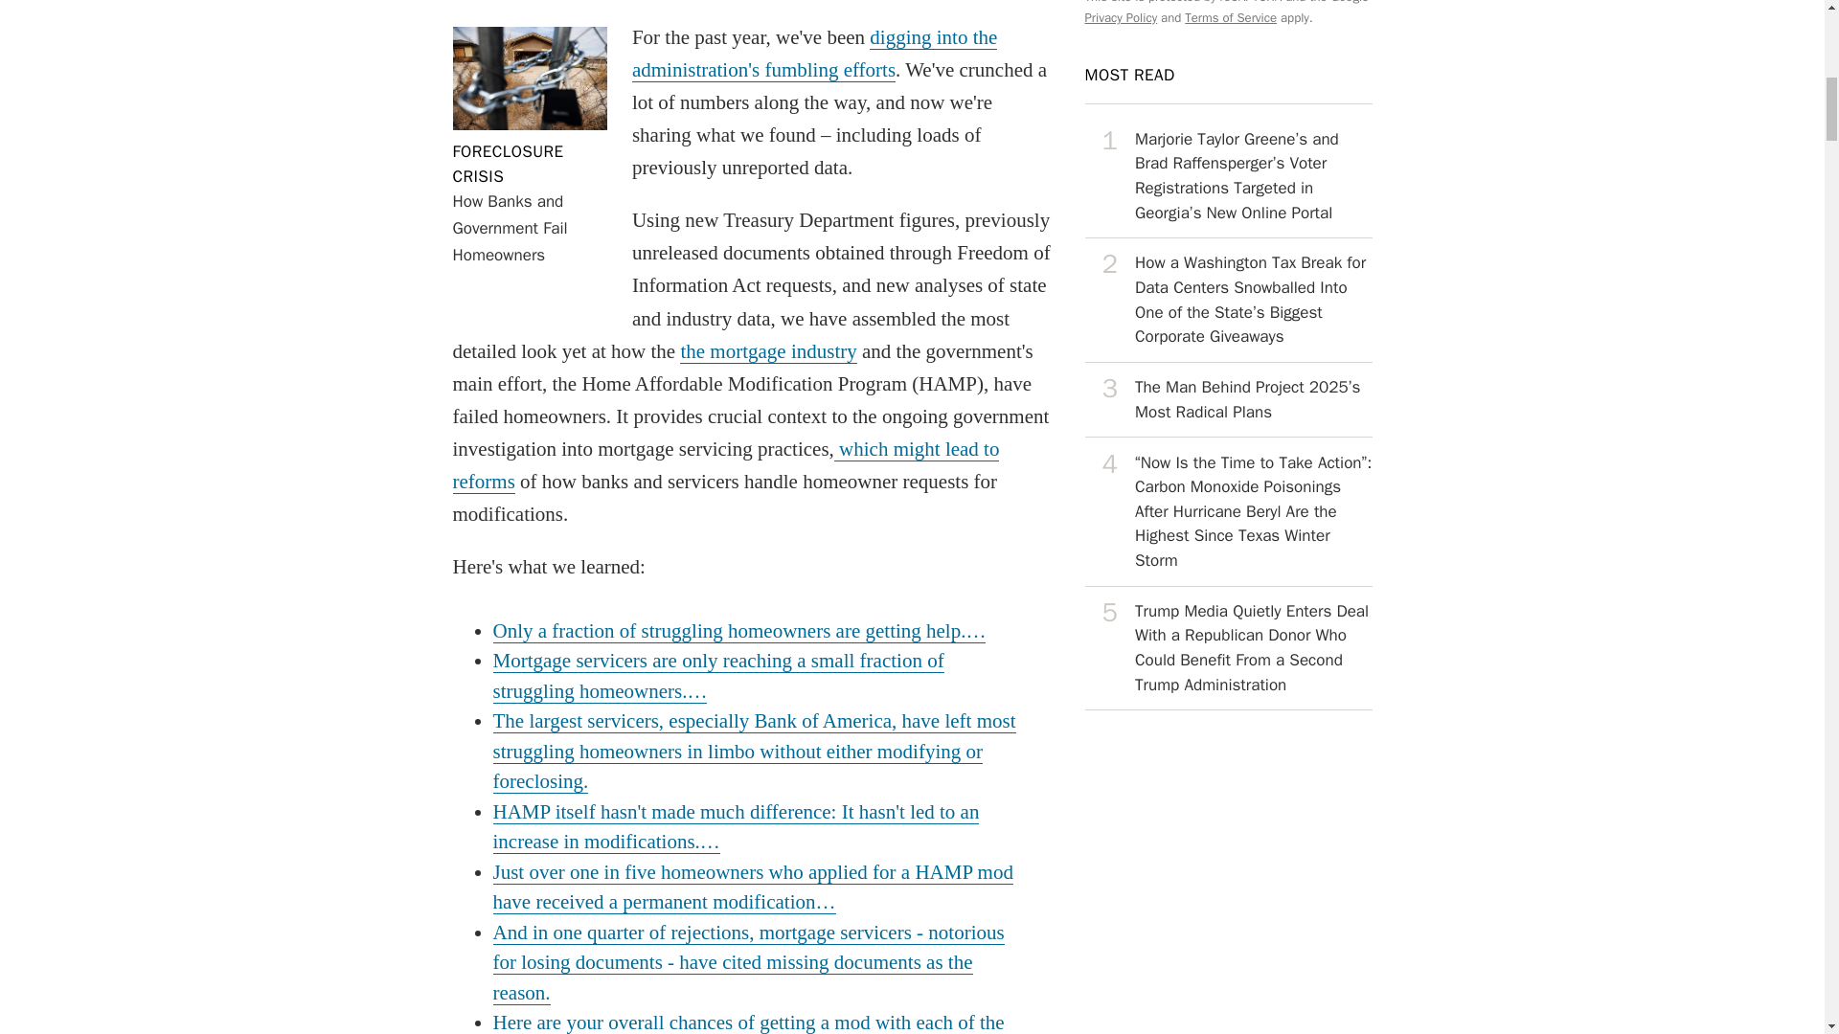 The width and height of the screenshot is (1839, 1034). What do you see at coordinates (1228, 649) in the screenshot?
I see `the mortgage industry` at bounding box center [1228, 649].